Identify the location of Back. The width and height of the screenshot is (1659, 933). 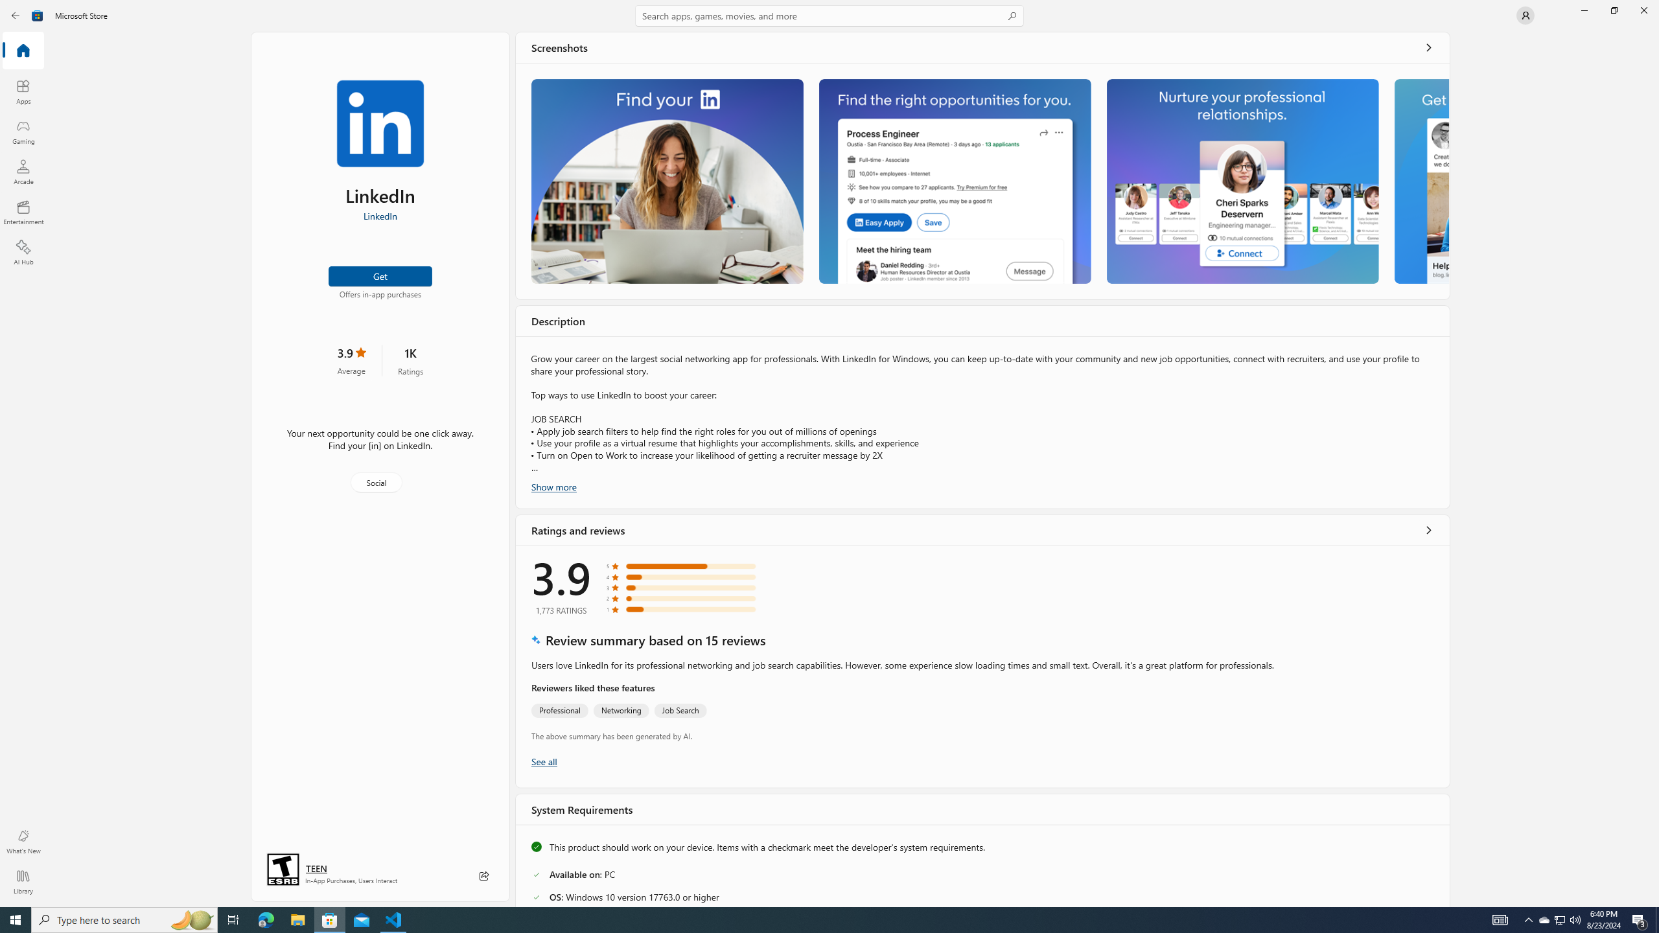
(16, 16).